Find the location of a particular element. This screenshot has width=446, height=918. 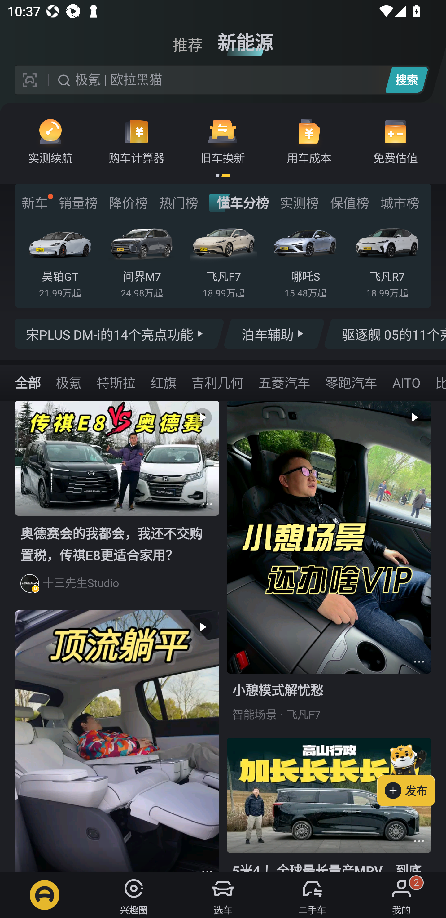

 我的 is located at coordinates (401, 895).